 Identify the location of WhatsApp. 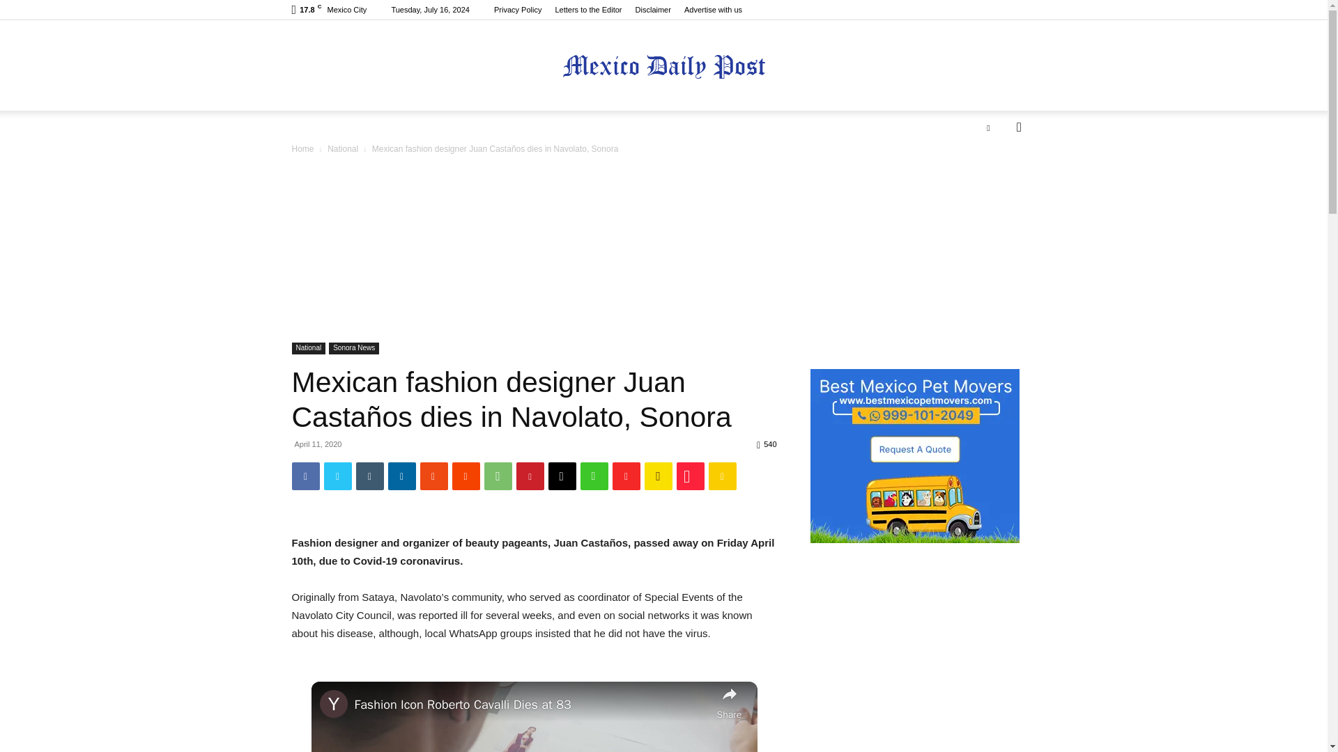
(497, 476).